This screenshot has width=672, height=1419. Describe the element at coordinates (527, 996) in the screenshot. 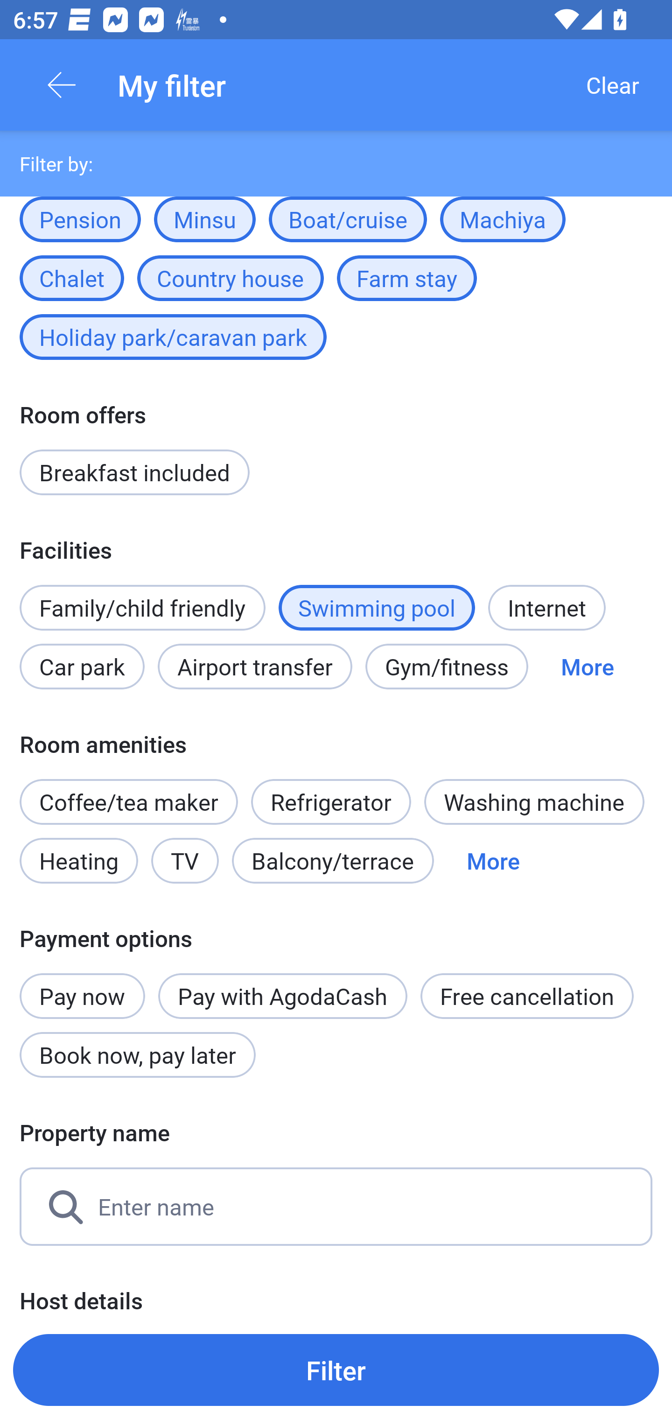

I see `Free cancellation` at that location.